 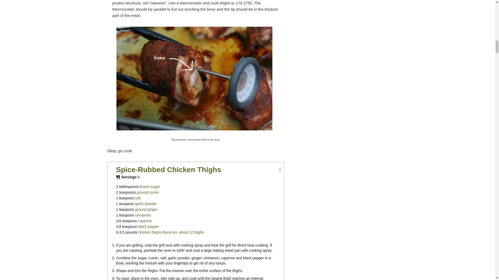 I want to click on black pepper, so click(x=148, y=227).